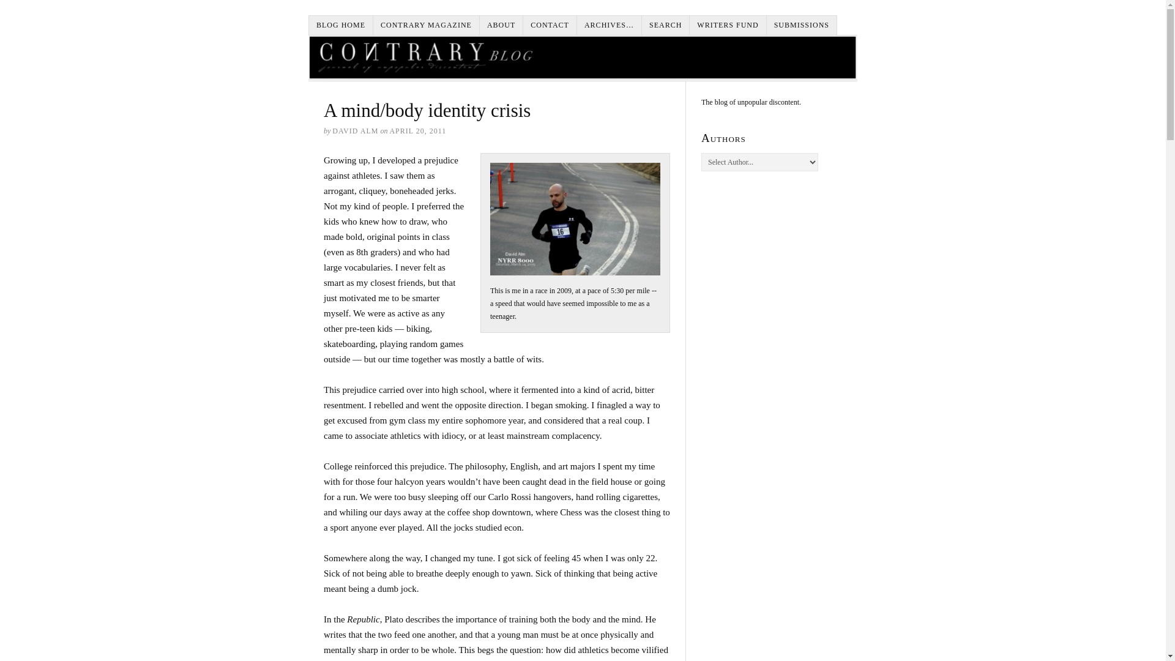  I want to click on BLOG HOME, so click(341, 25).